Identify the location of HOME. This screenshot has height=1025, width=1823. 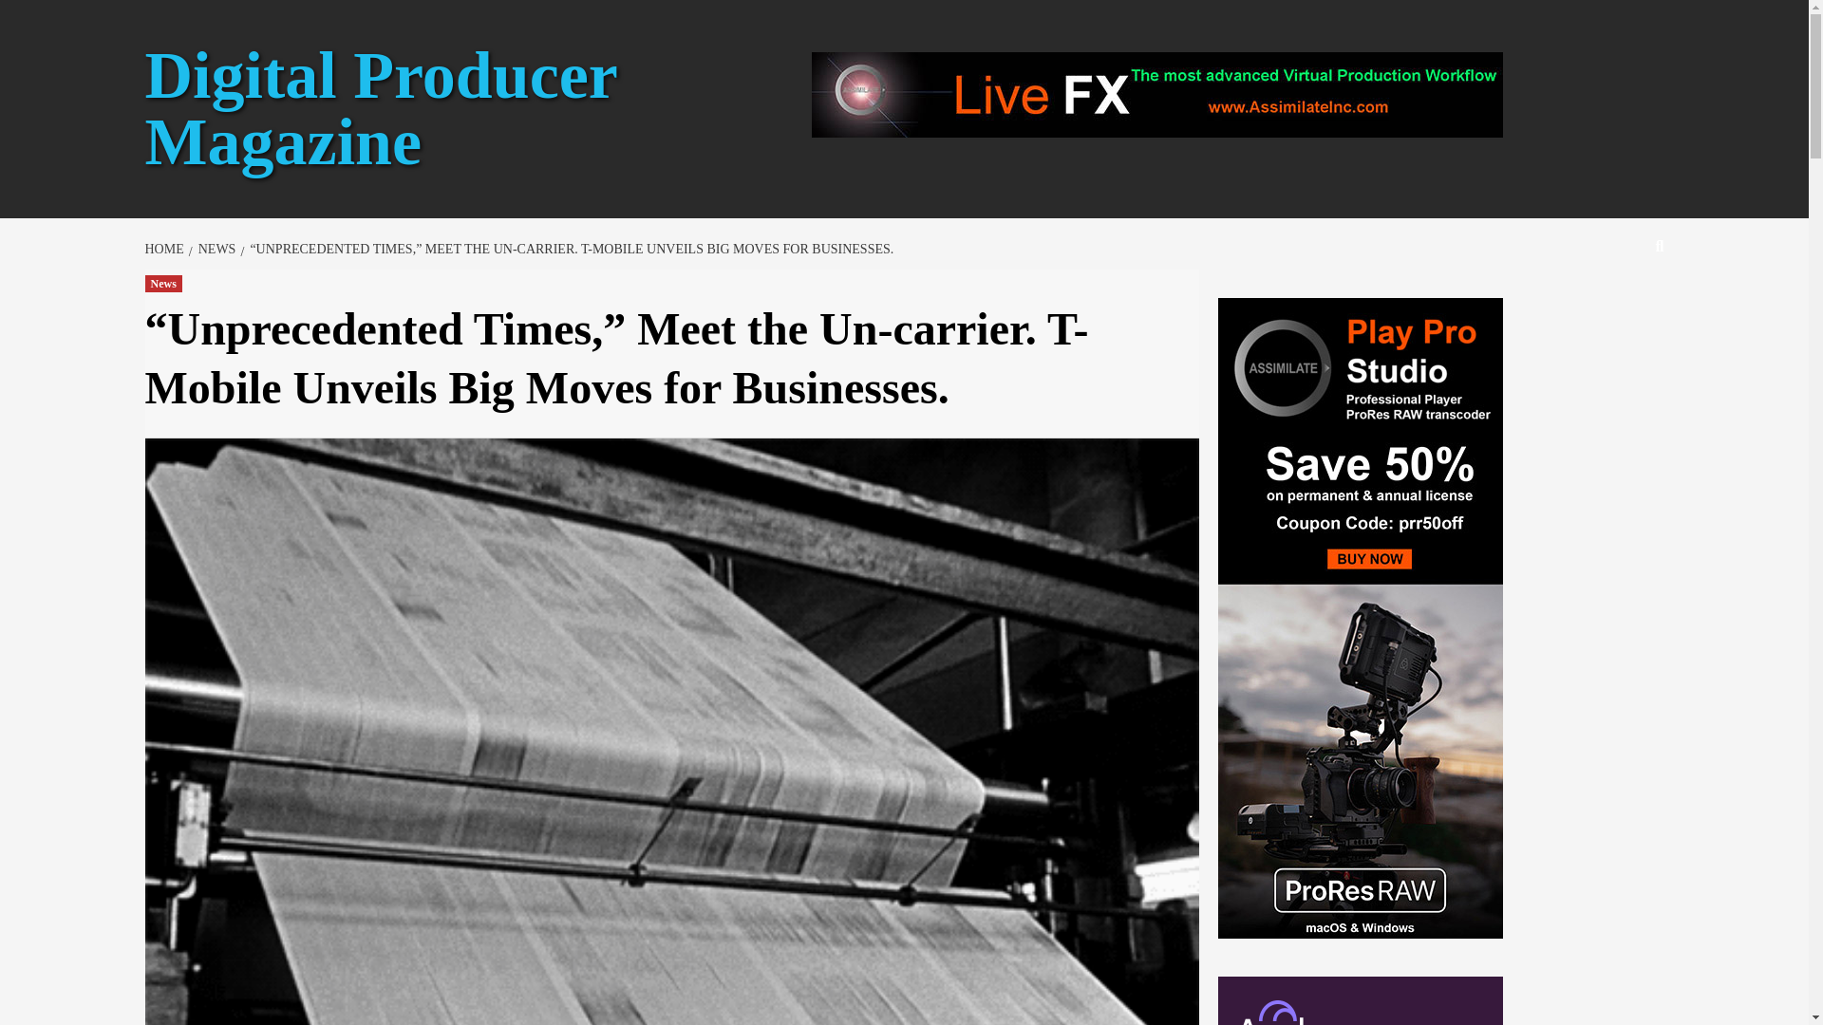
(165, 249).